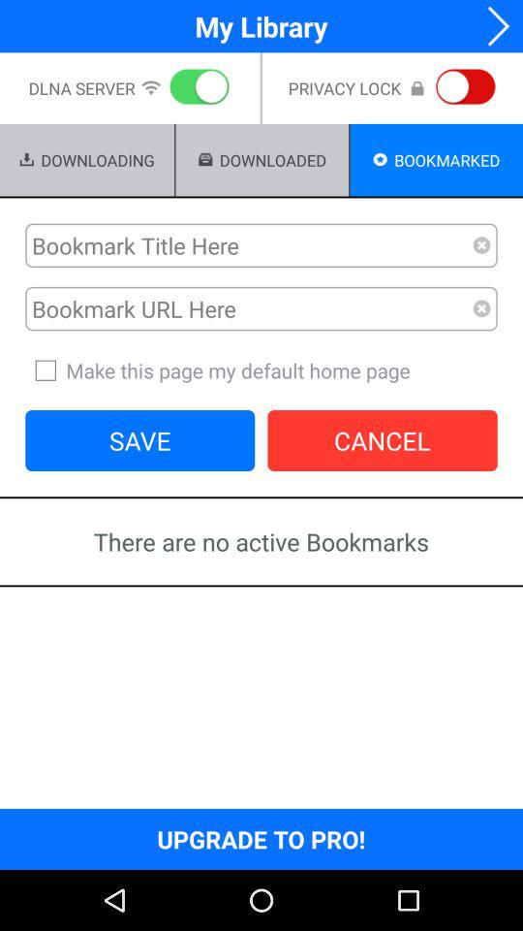  What do you see at coordinates (482, 245) in the screenshot?
I see `clear bookmark title` at bounding box center [482, 245].